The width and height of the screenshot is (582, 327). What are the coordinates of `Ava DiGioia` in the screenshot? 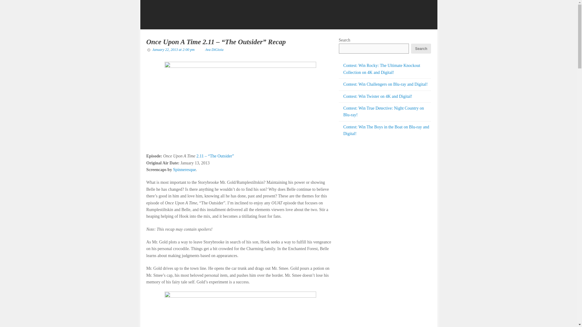 It's located at (214, 49).